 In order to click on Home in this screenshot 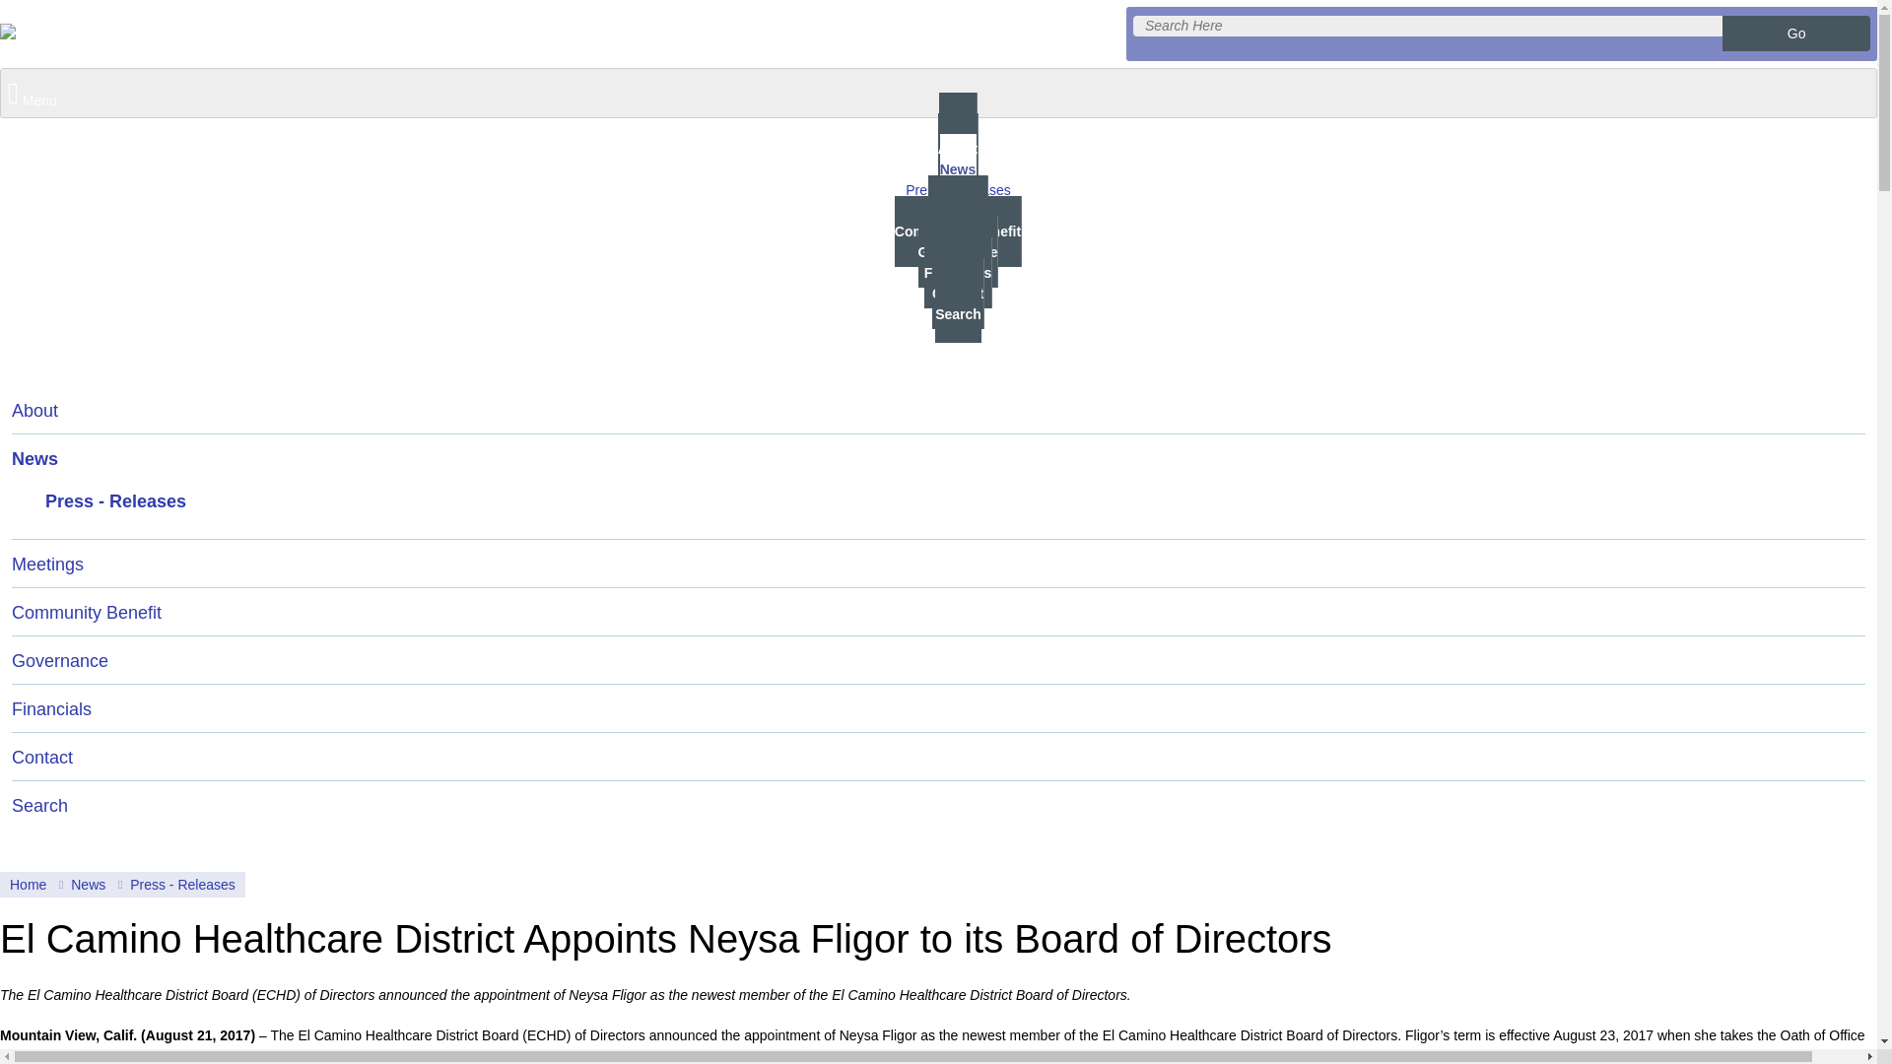, I will do `click(29, 885)`.